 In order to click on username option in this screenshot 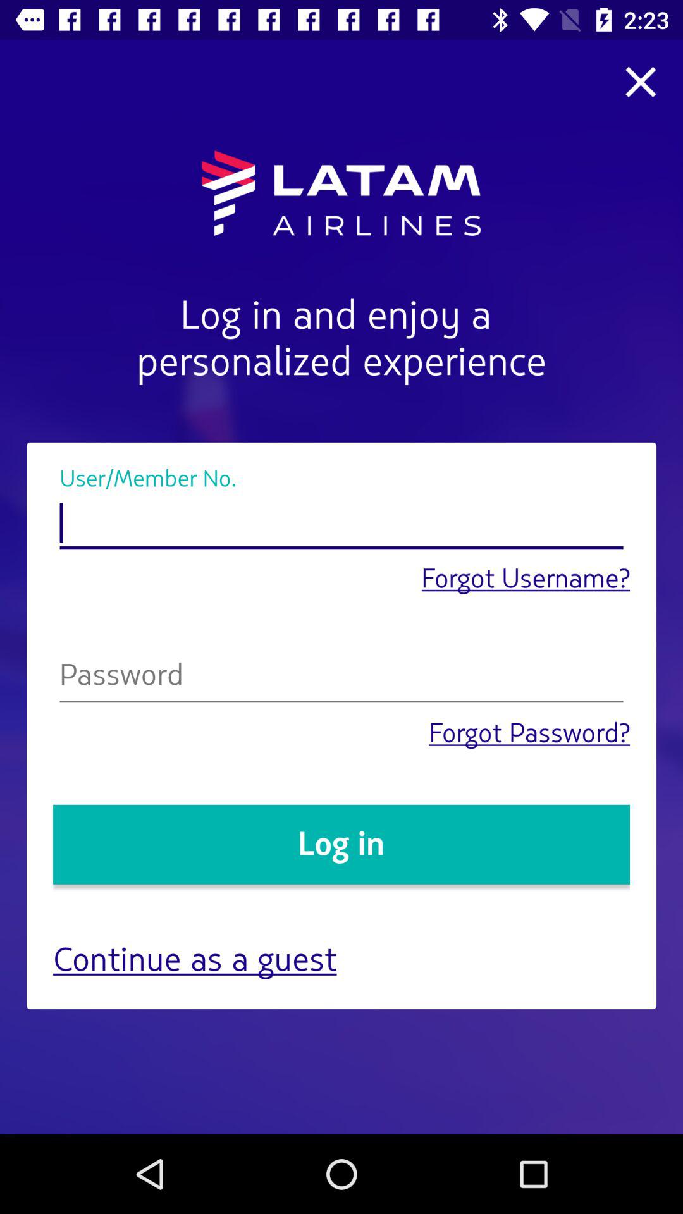, I will do `click(341, 524)`.